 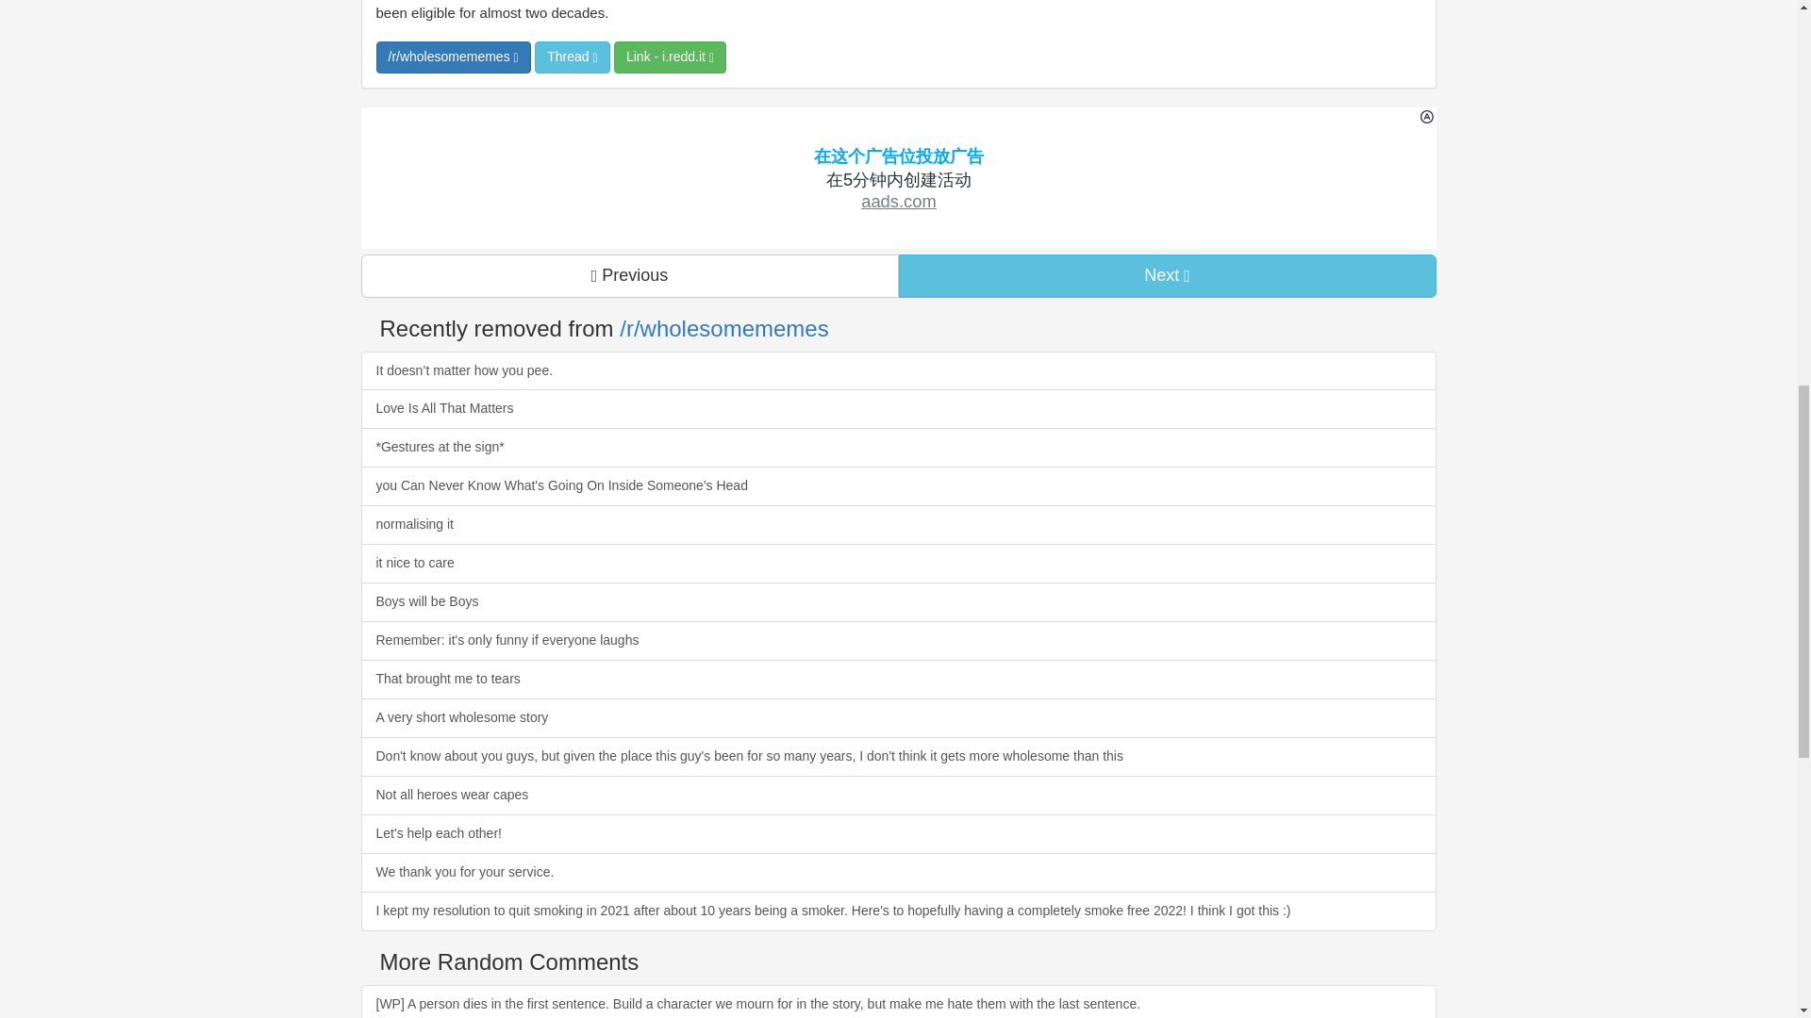 I want to click on normalising it, so click(x=898, y=524).